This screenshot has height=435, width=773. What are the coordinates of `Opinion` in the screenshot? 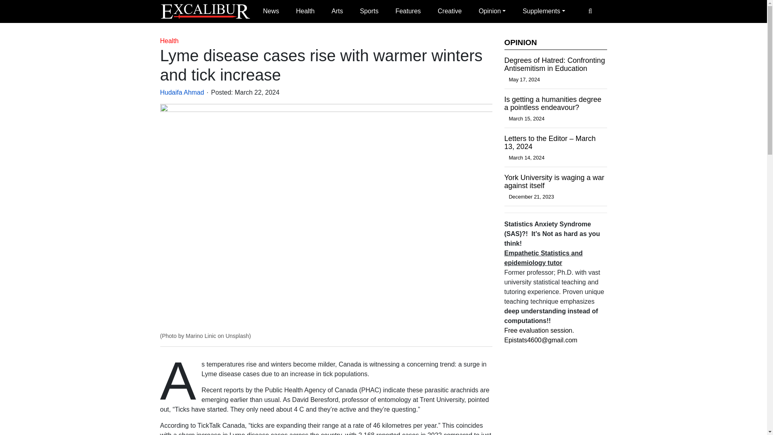 It's located at (492, 11).